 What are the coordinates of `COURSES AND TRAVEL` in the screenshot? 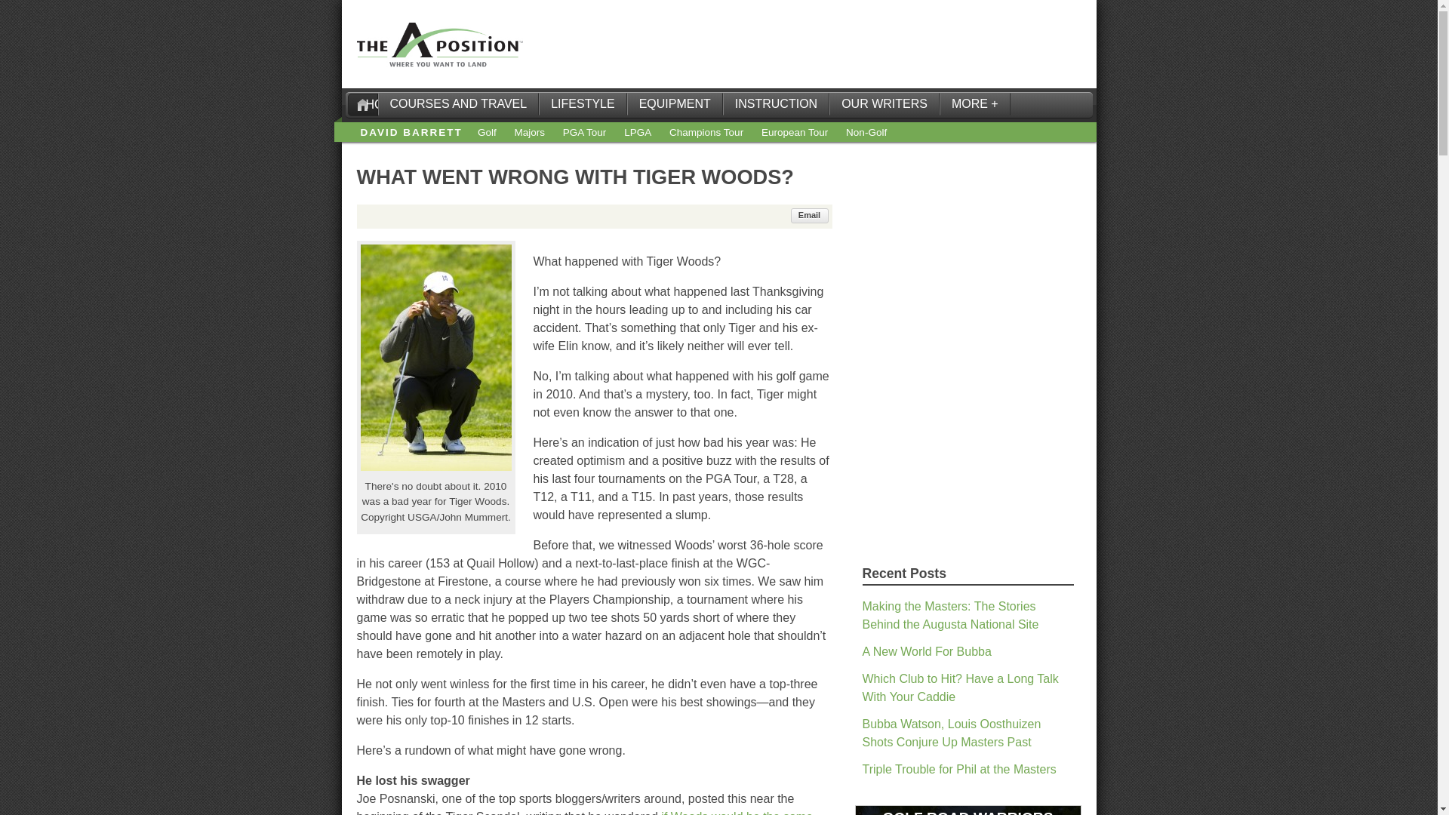 It's located at (457, 104).